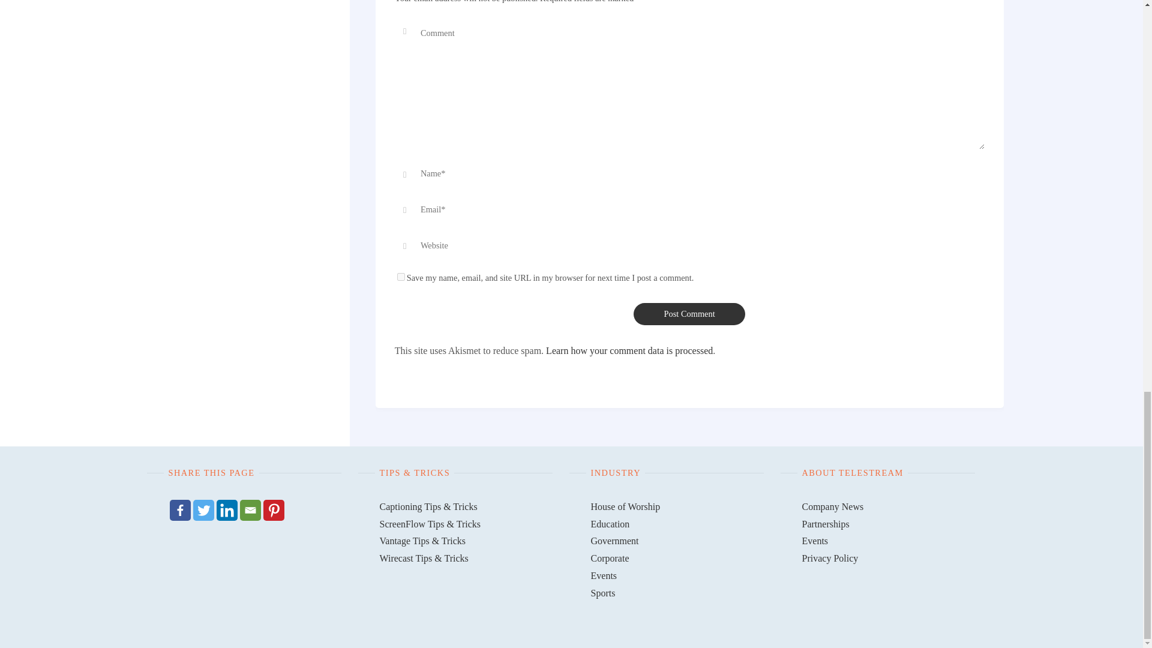 This screenshot has height=648, width=1152. What do you see at coordinates (179, 510) in the screenshot?
I see `Facebook` at bounding box center [179, 510].